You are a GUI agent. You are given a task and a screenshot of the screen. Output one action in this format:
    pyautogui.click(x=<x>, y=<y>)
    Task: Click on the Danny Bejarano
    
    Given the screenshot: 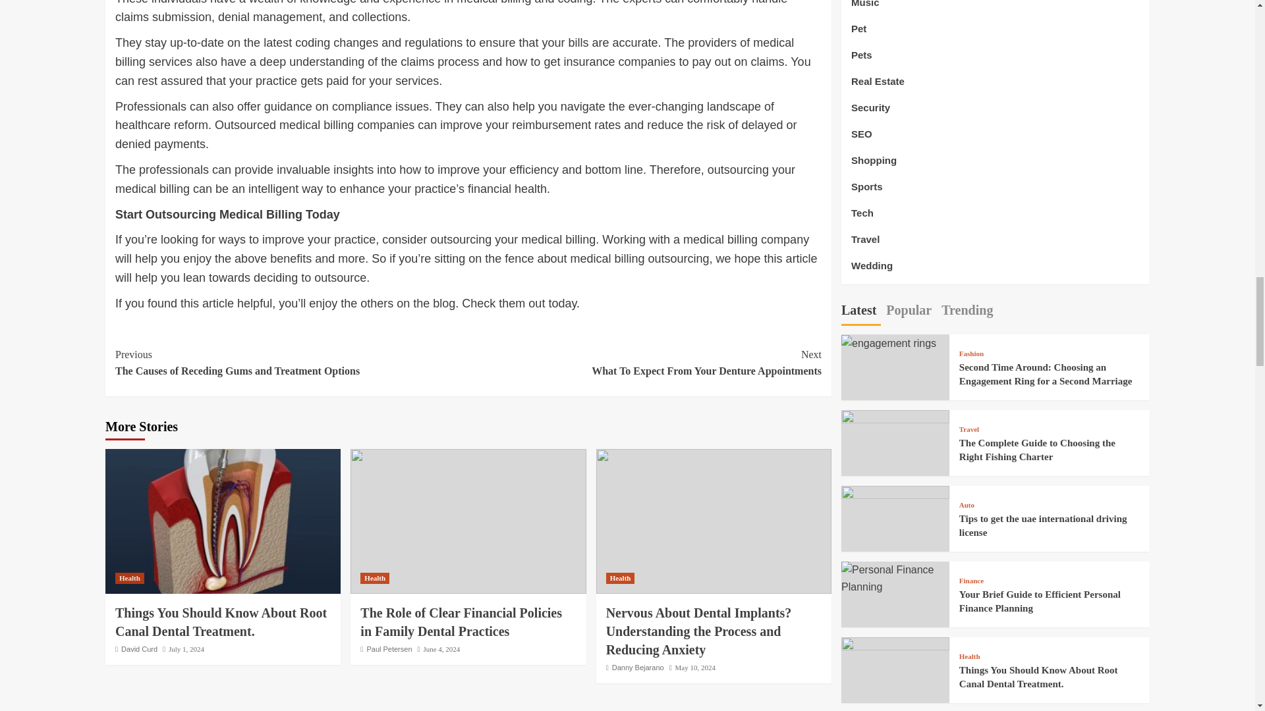 What is the action you would take?
    pyautogui.click(x=638, y=667)
    